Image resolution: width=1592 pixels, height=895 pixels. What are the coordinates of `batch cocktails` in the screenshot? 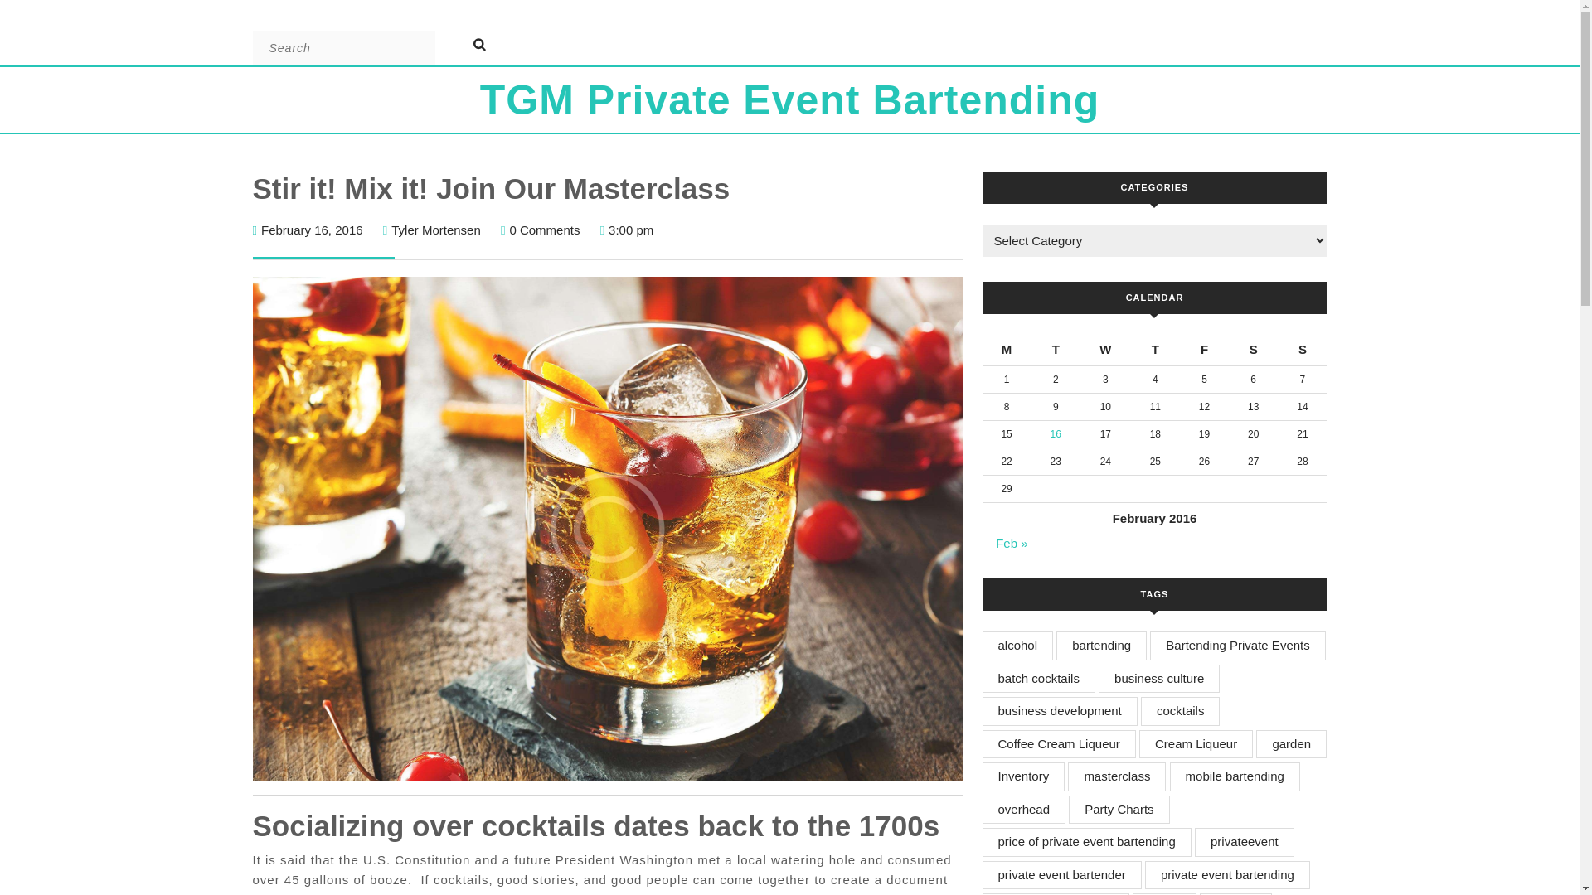 It's located at (1038, 680).